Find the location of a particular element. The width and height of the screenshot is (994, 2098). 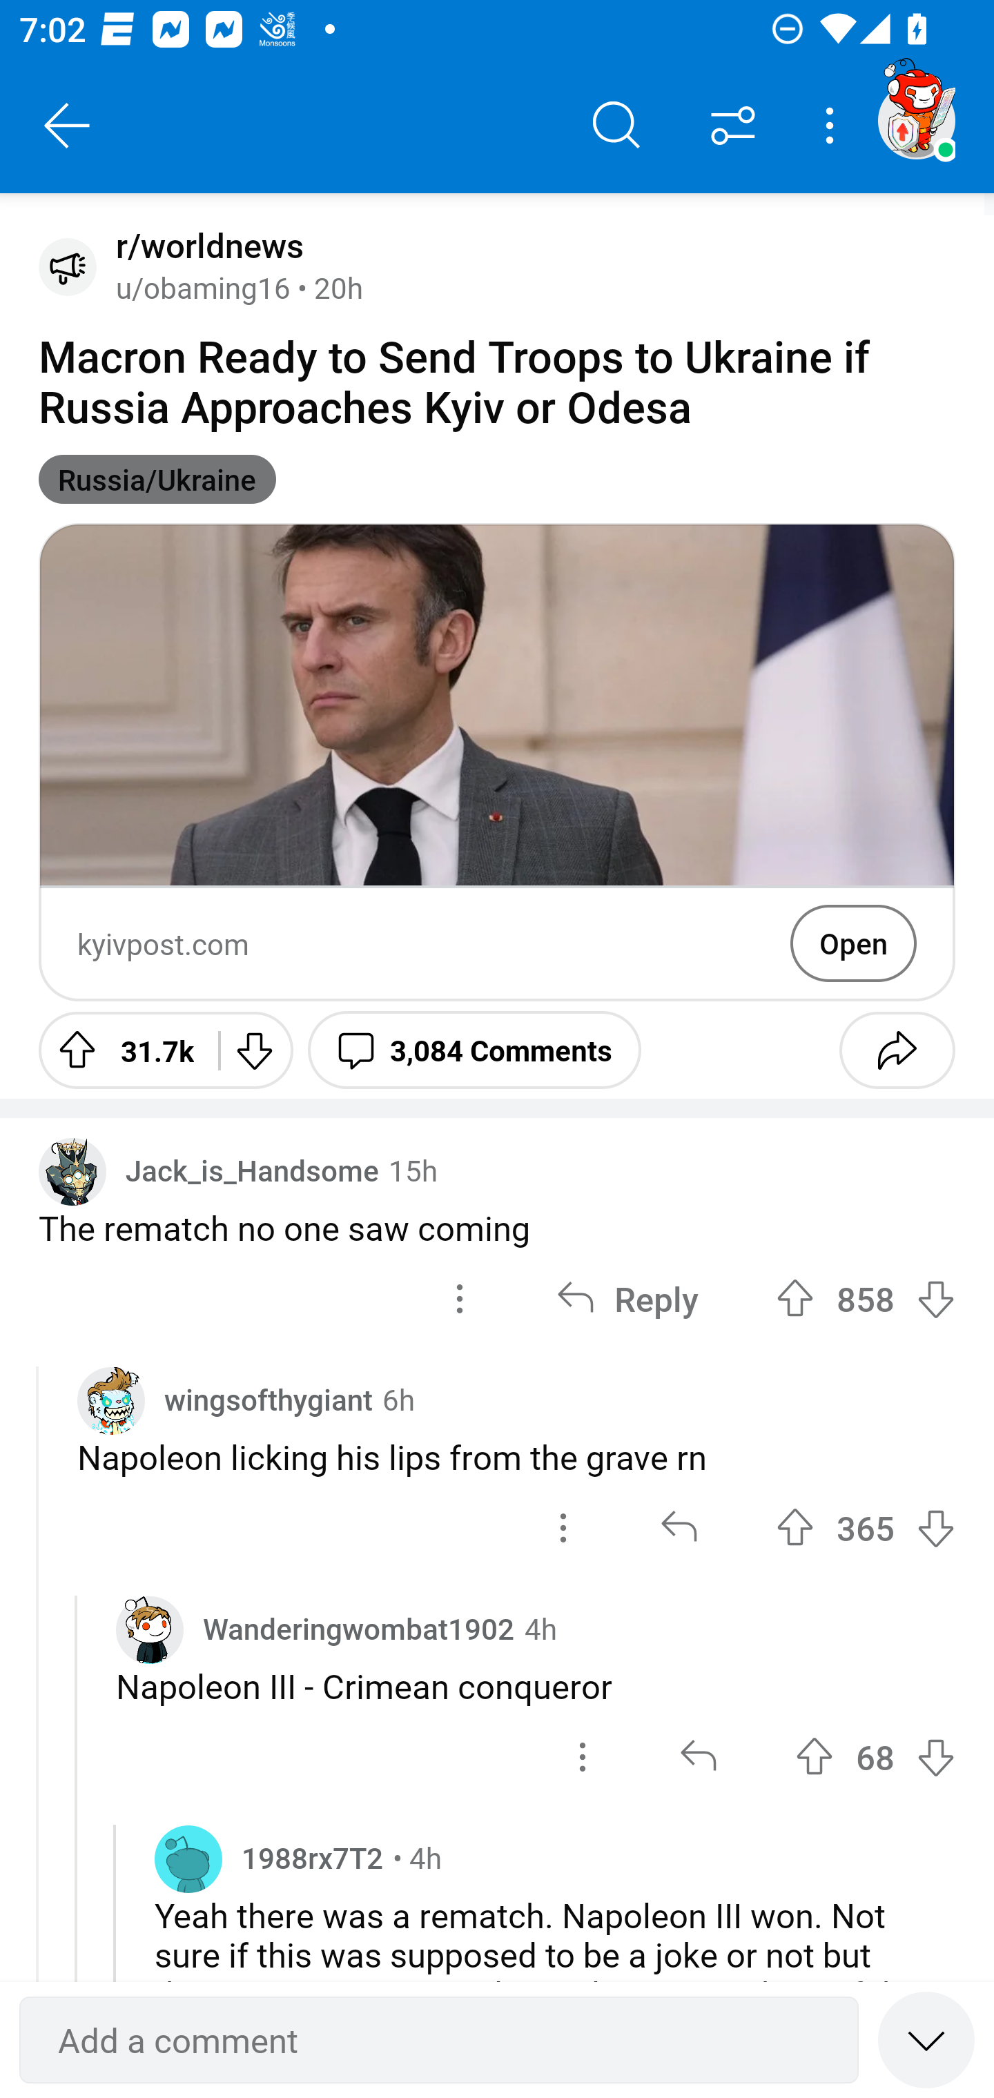

Custom avatar is located at coordinates (72, 1170).